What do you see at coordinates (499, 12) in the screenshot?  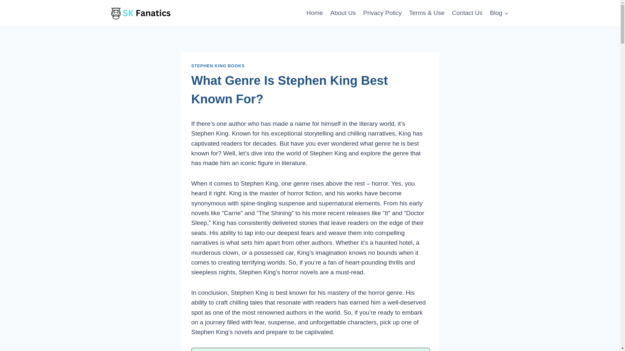 I see `Blog` at bounding box center [499, 12].